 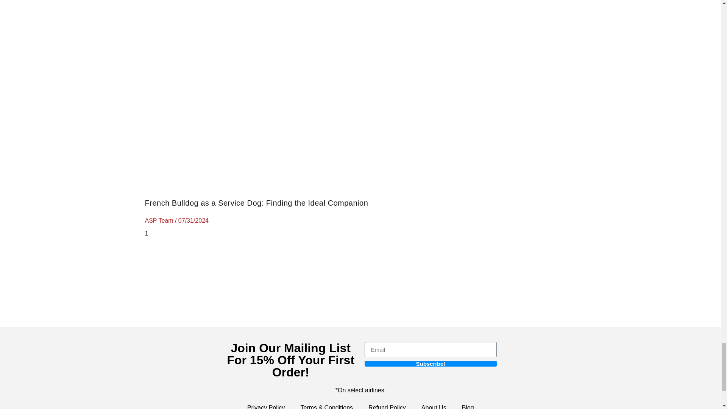 I want to click on French Bulldog as a Service Dog: Finding the Ideal Companion, so click(x=256, y=203).